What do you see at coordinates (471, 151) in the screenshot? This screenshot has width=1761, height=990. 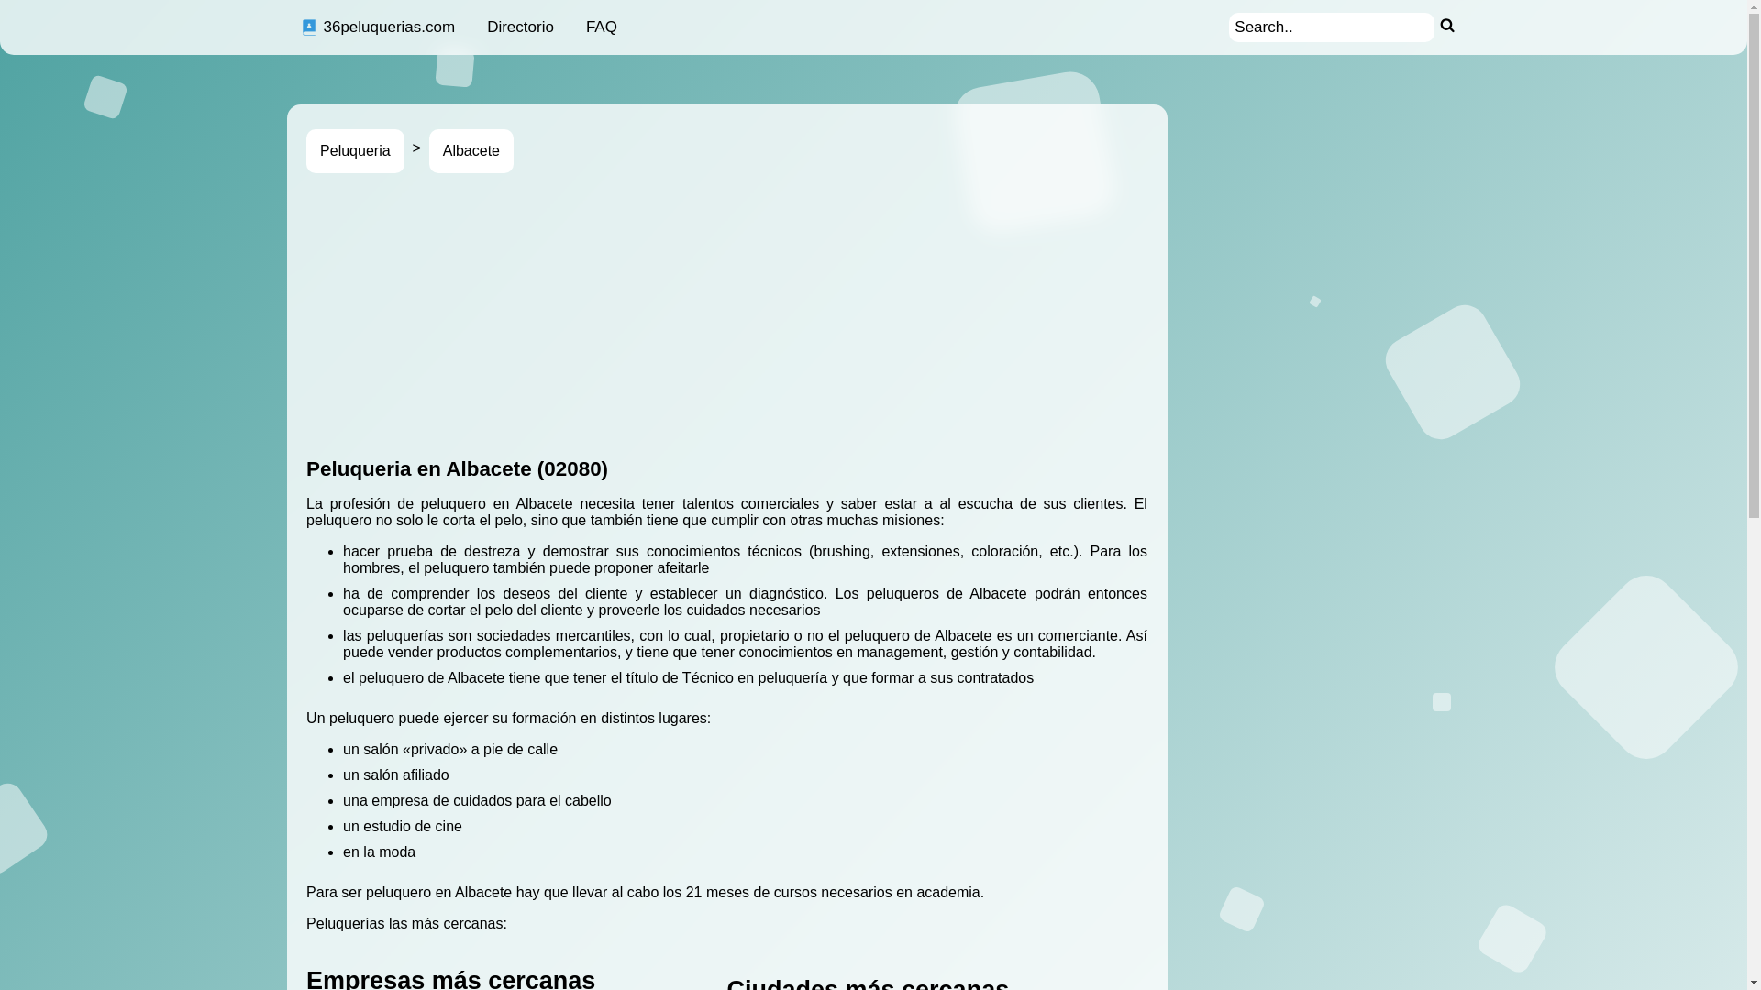 I see `Albacete` at bounding box center [471, 151].